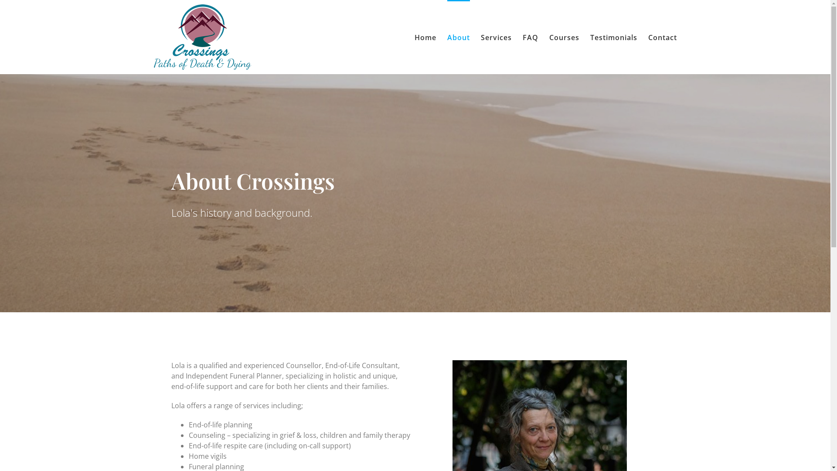 The height and width of the screenshot is (471, 837). What do you see at coordinates (496, 37) in the screenshot?
I see `Services` at bounding box center [496, 37].